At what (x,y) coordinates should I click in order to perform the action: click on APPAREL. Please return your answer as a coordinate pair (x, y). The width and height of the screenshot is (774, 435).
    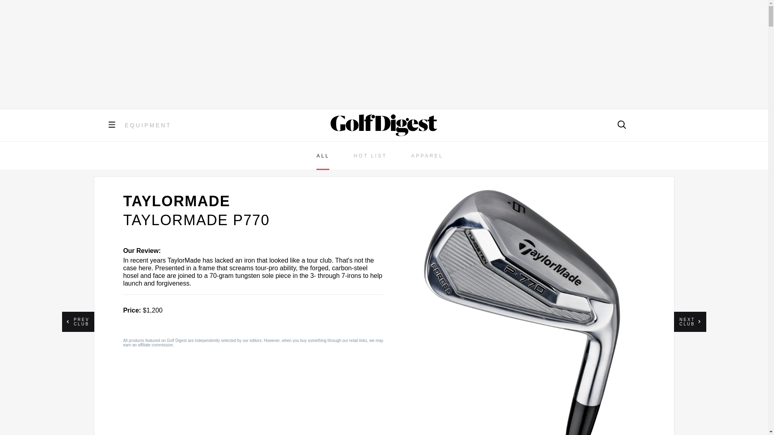
    Looking at the image, I should click on (427, 156).